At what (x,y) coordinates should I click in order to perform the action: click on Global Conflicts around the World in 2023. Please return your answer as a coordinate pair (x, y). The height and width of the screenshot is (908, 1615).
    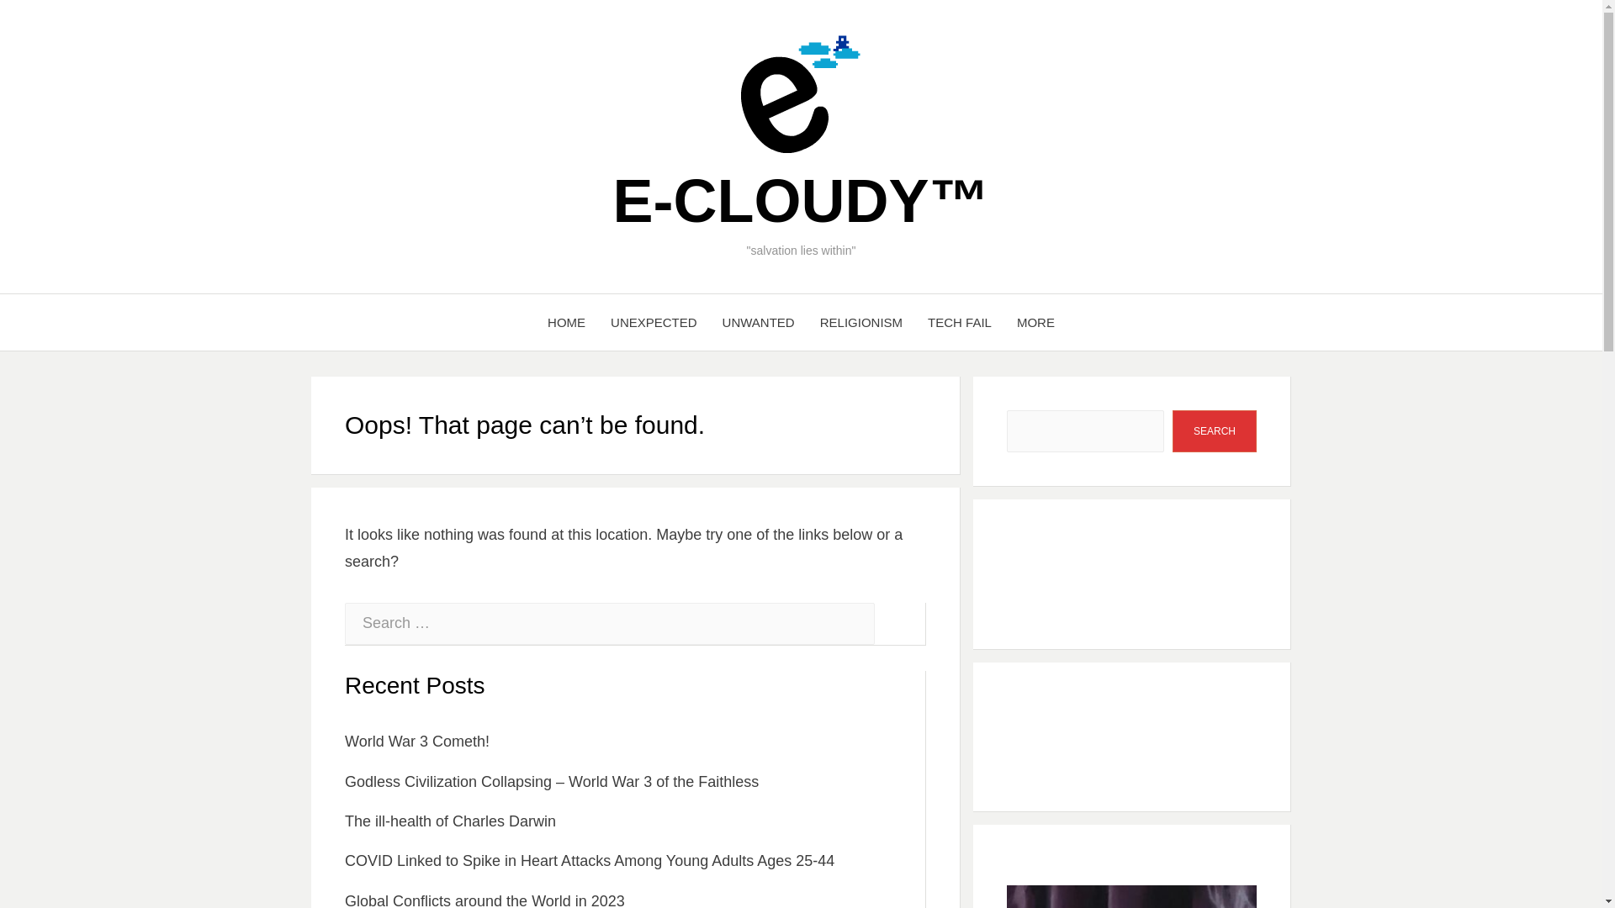
    Looking at the image, I should click on (484, 900).